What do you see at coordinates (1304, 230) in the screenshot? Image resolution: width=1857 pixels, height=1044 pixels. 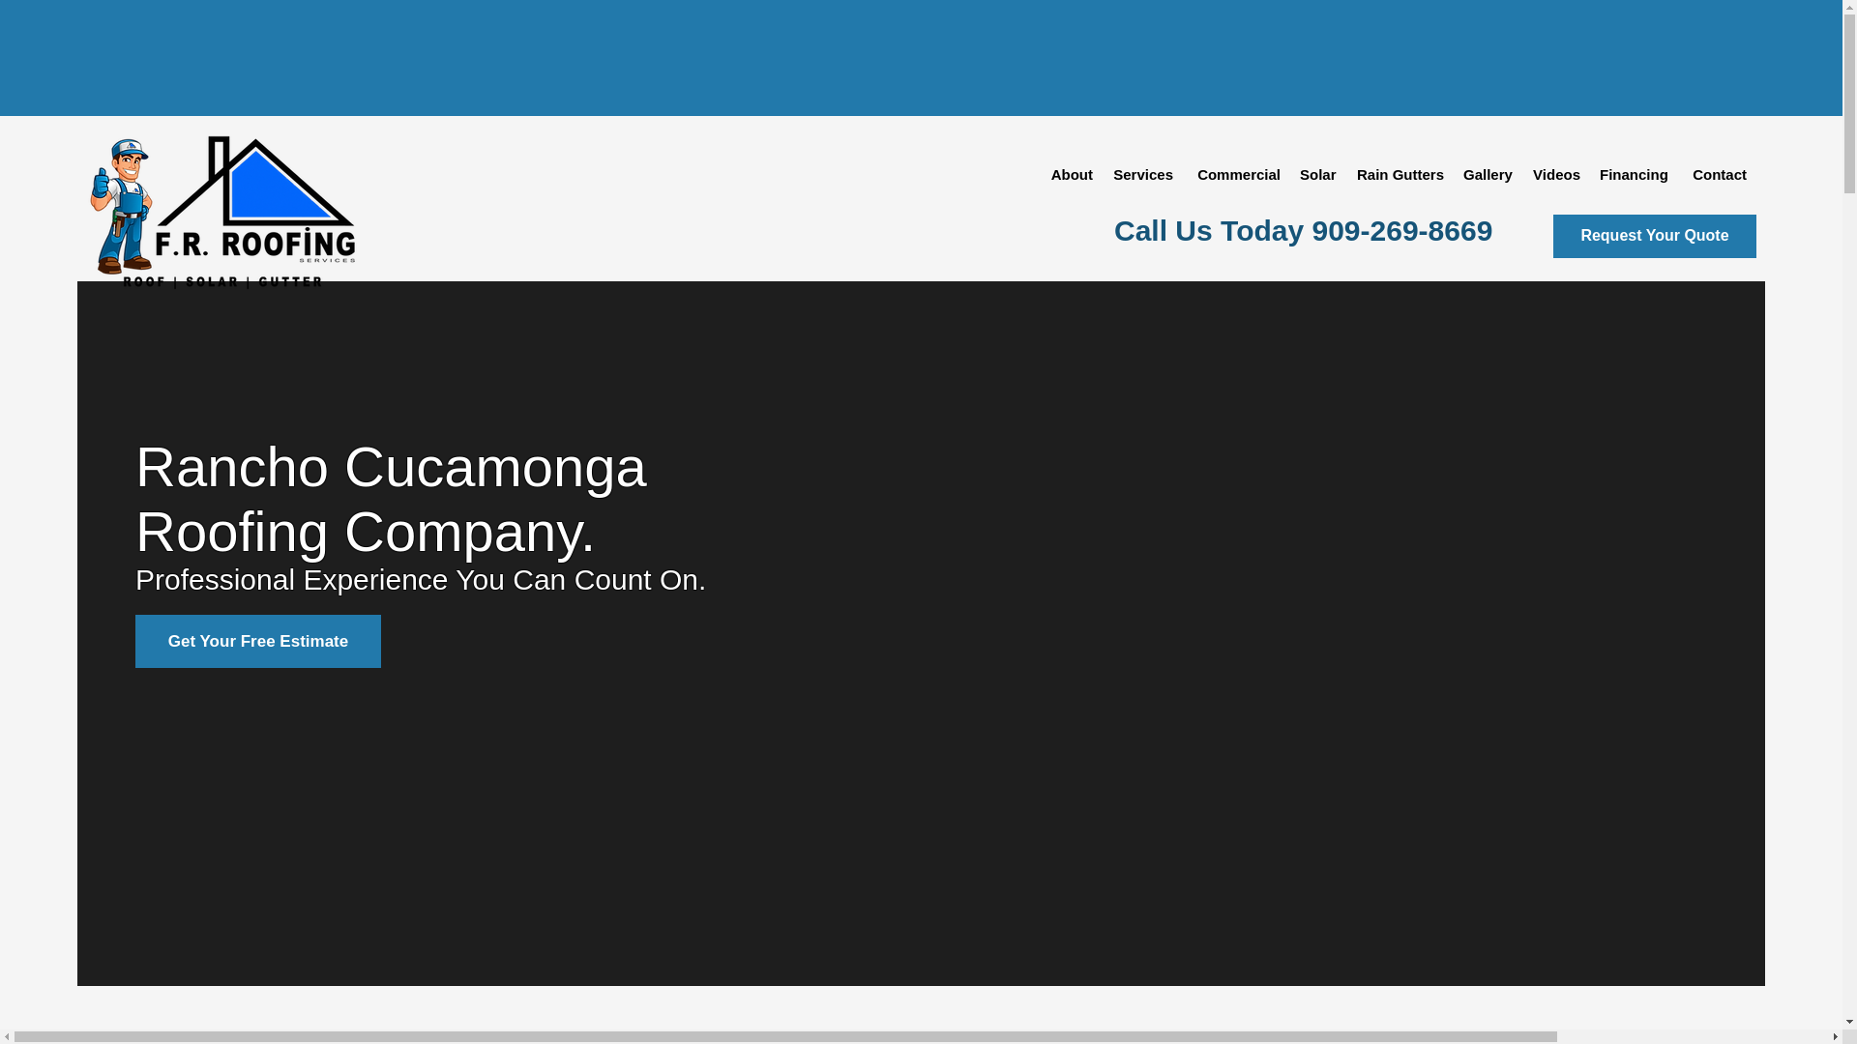 I see `Call Us Today 909-269-8669` at bounding box center [1304, 230].